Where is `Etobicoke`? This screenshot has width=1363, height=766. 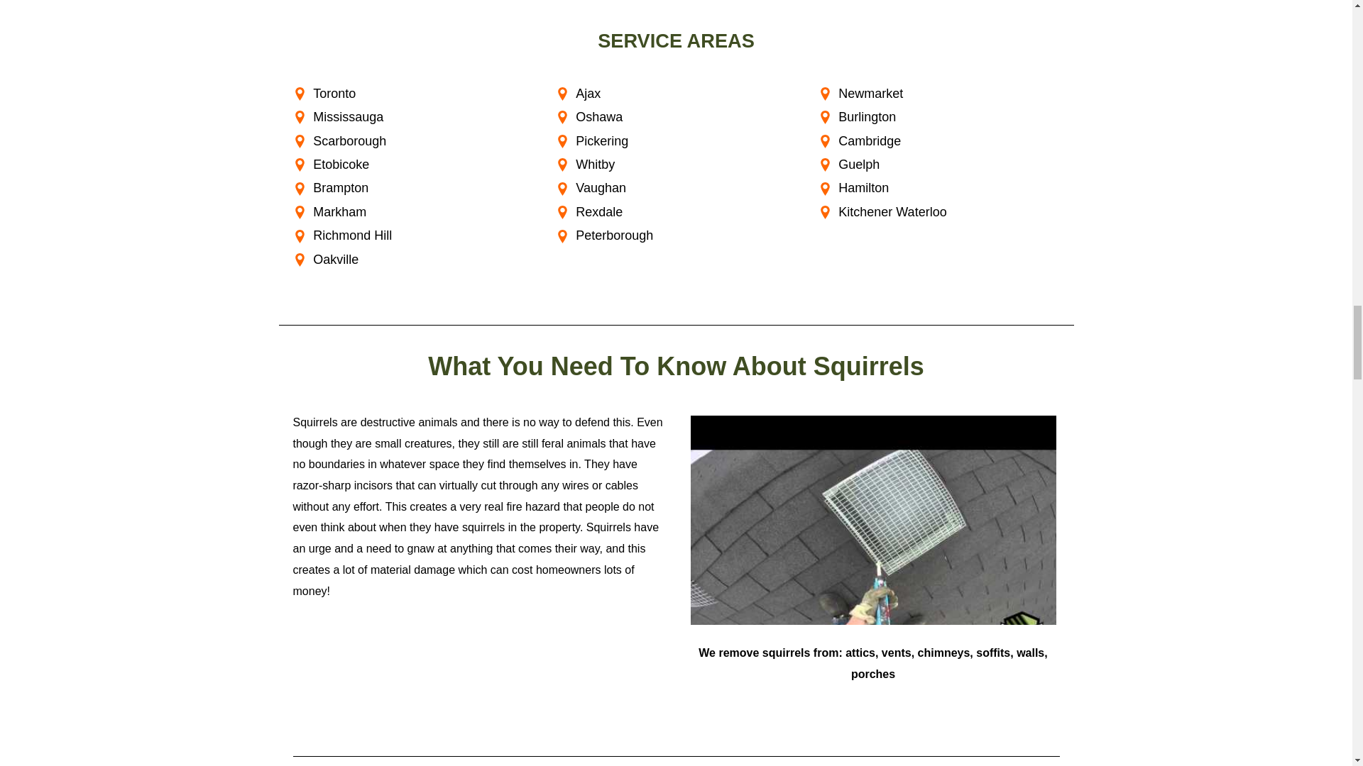 Etobicoke is located at coordinates (413, 165).